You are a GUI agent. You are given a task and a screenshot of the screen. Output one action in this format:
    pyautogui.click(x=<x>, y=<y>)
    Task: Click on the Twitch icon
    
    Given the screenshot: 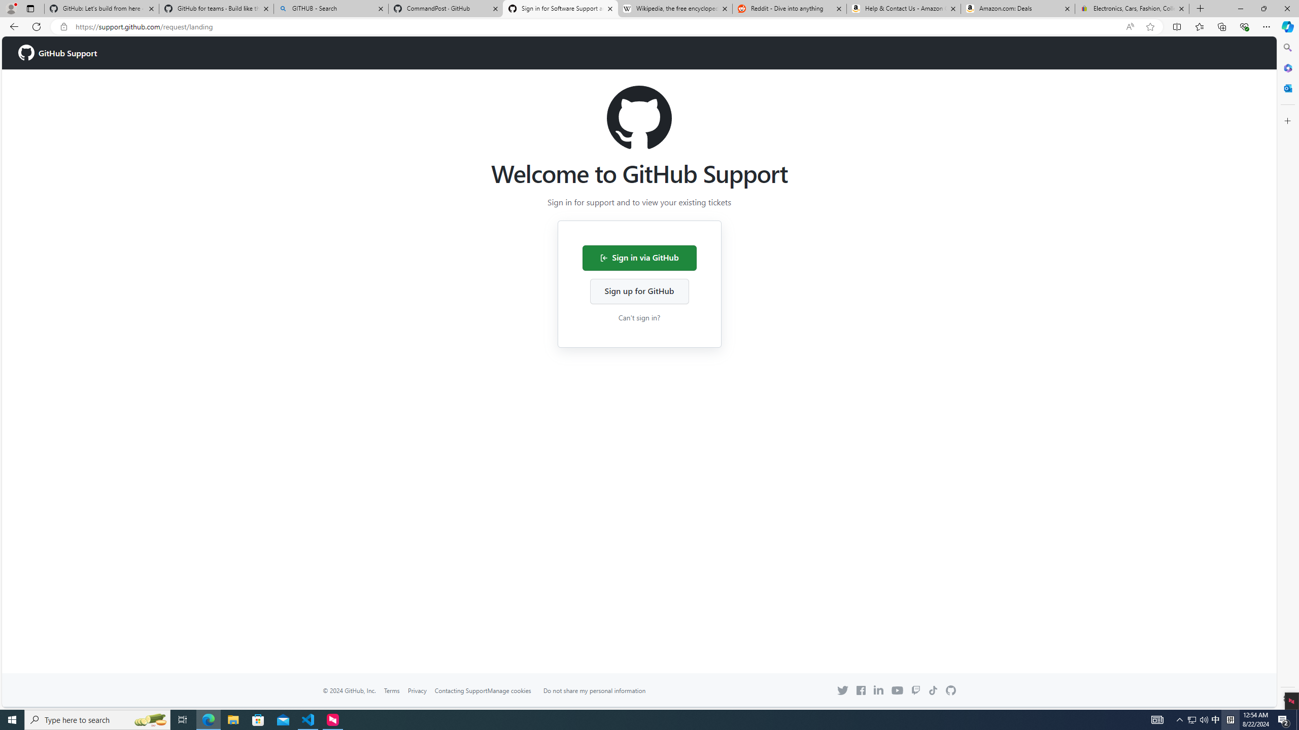 What is the action you would take?
    pyautogui.click(x=916, y=690)
    